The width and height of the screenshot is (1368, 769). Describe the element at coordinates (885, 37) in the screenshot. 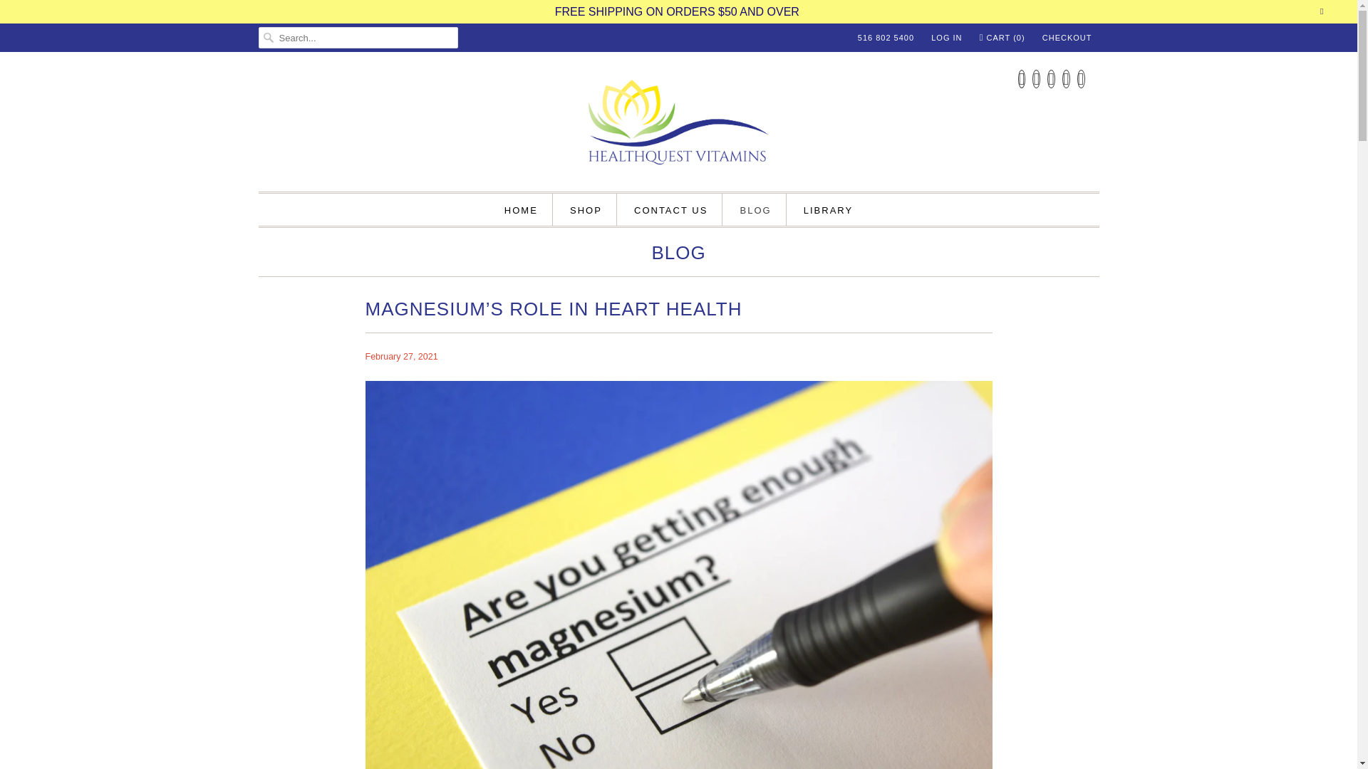

I see `516 802 5400` at that location.